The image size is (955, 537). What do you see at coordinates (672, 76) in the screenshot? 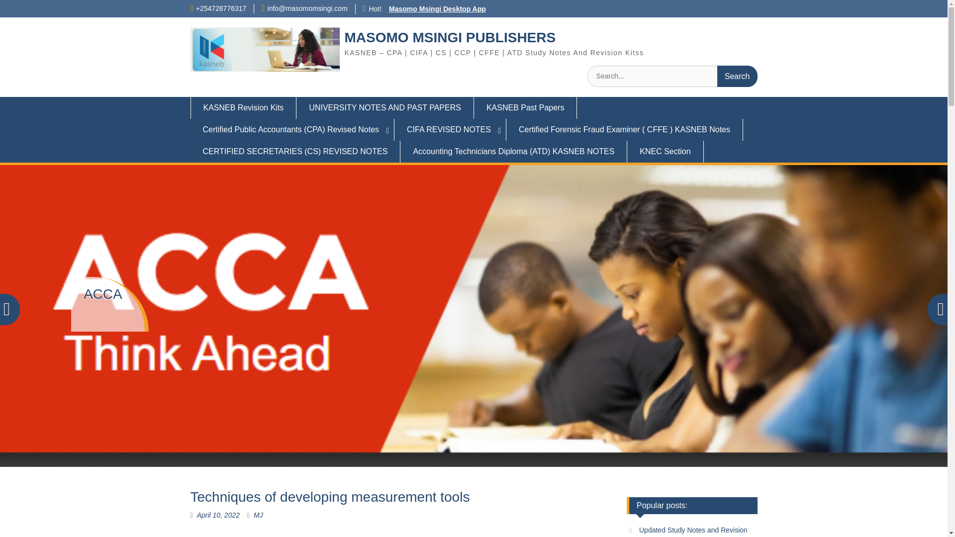
I see `Search for:` at bounding box center [672, 76].